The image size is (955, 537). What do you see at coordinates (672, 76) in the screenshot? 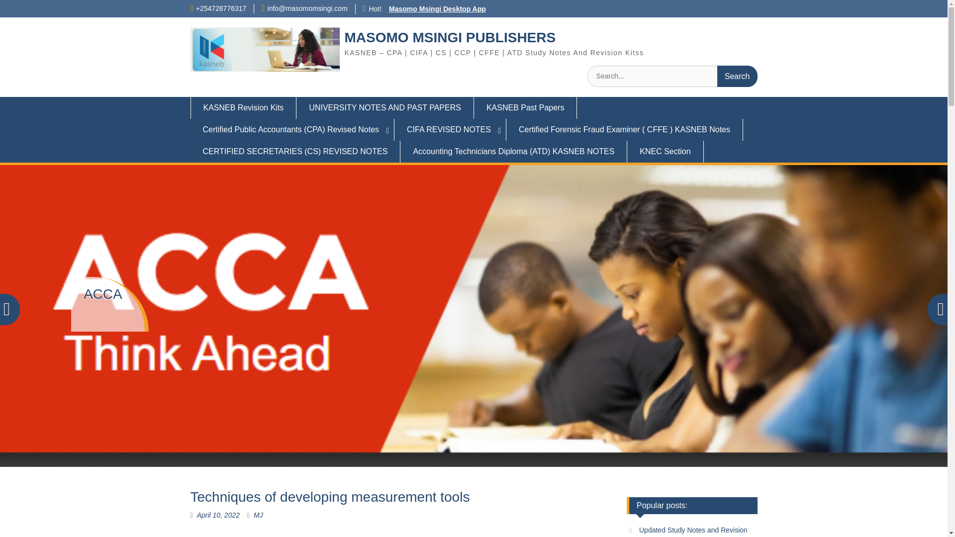
I see `Search for:` at bounding box center [672, 76].